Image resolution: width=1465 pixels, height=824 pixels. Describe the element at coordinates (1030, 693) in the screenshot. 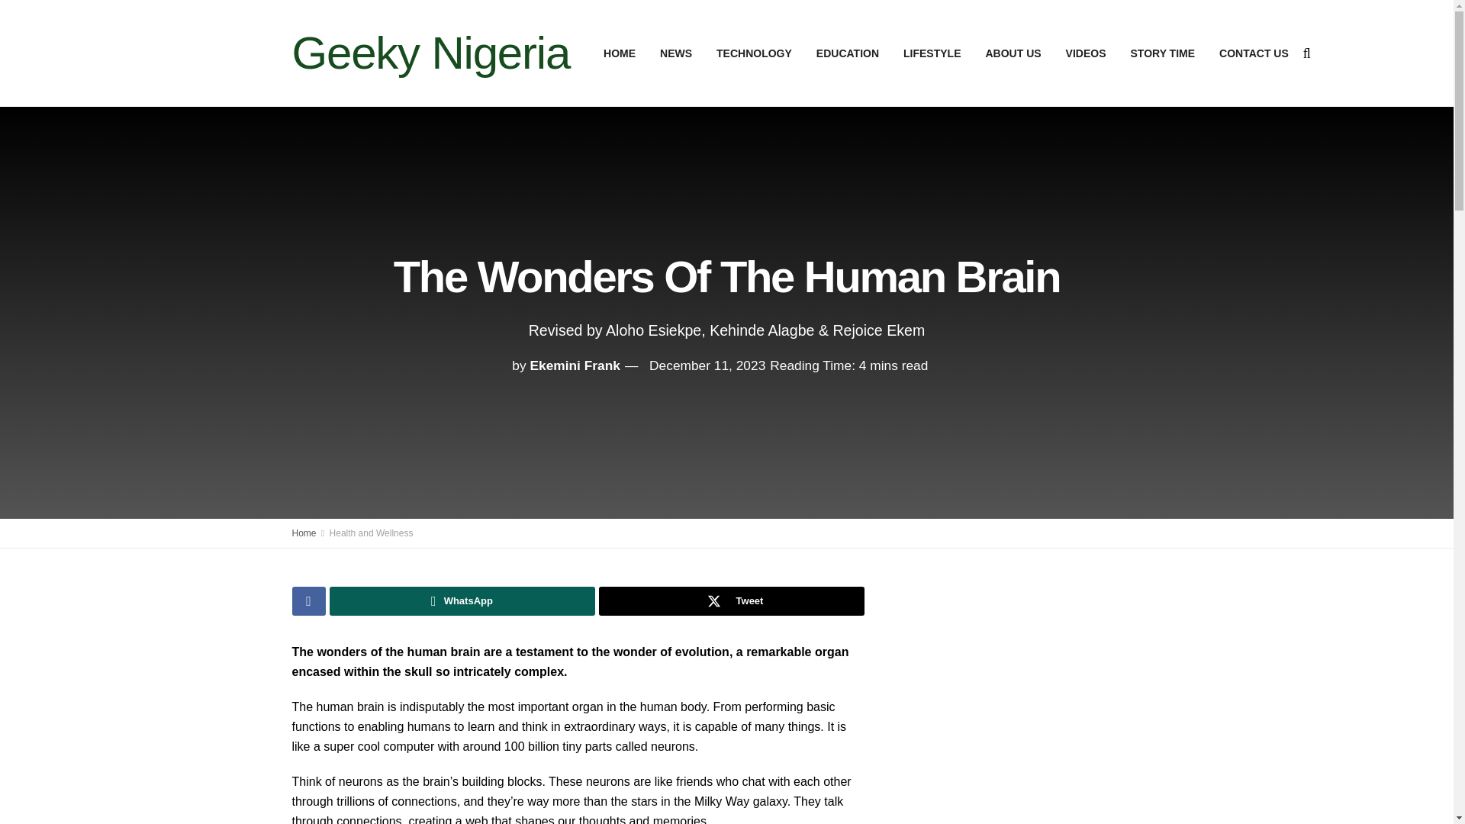

I see `Advertisement` at that location.